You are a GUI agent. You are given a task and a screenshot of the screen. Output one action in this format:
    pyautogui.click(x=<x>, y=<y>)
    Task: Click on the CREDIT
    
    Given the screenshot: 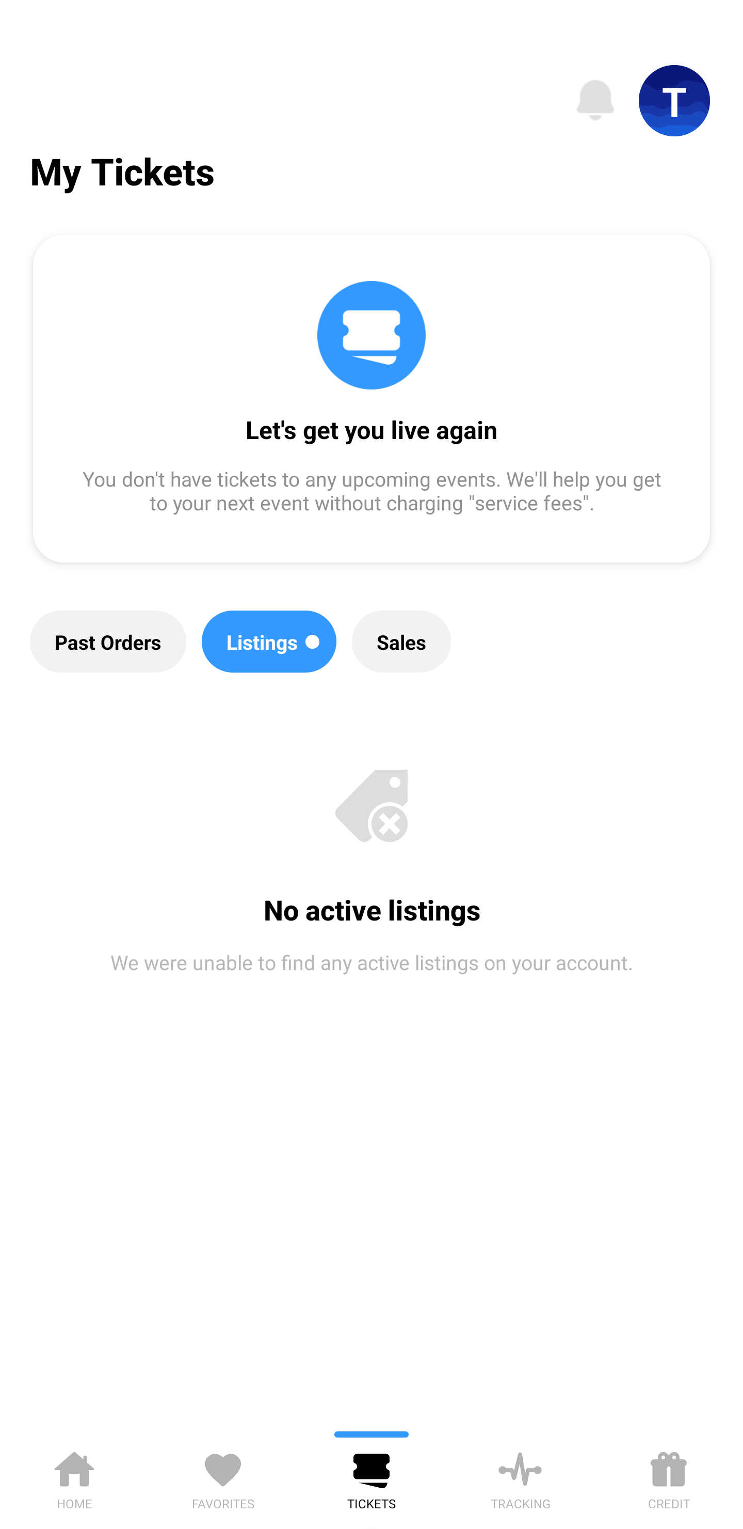 What is the action you would take?
    pyautogui.click(x=669, y=1477)
    